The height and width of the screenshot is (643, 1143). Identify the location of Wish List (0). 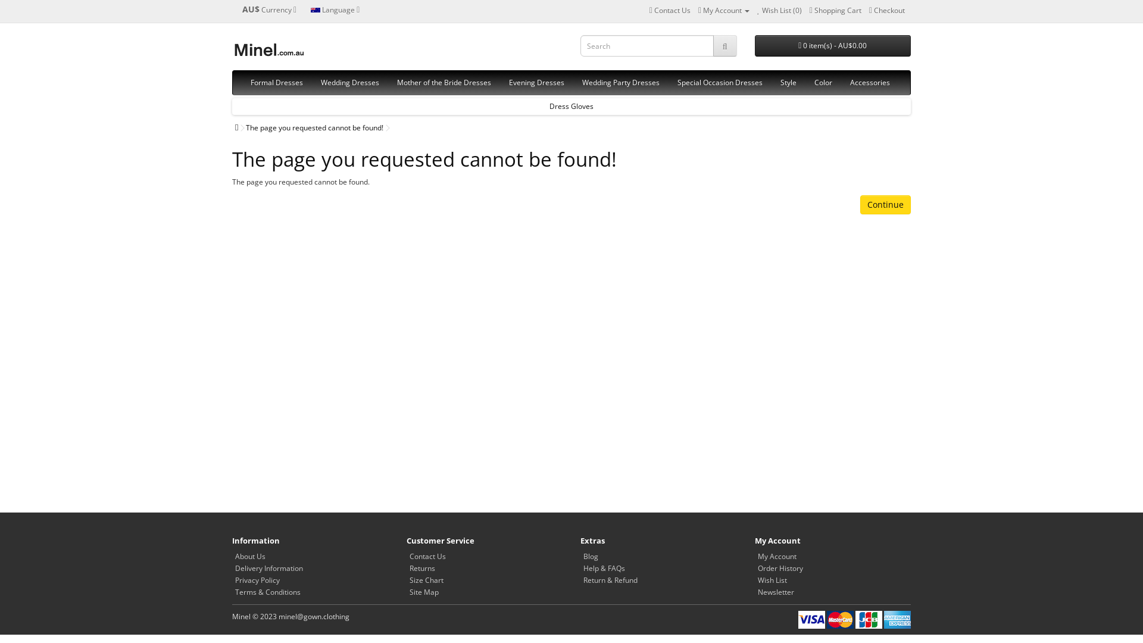
(780, 11).